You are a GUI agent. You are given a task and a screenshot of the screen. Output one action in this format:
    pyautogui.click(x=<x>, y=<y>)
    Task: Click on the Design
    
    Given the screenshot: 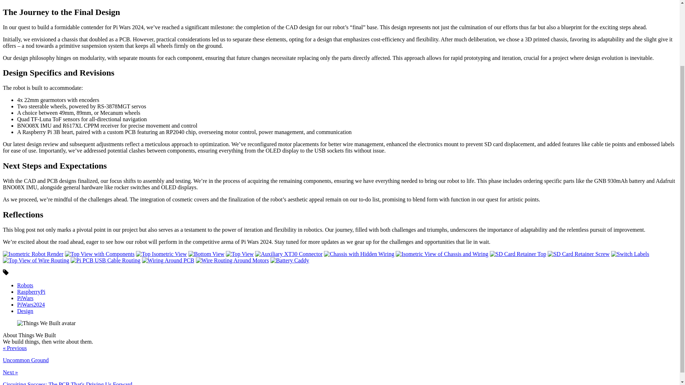 What is the action you would take?
    pyautogui.click(x=25, y=311)
    